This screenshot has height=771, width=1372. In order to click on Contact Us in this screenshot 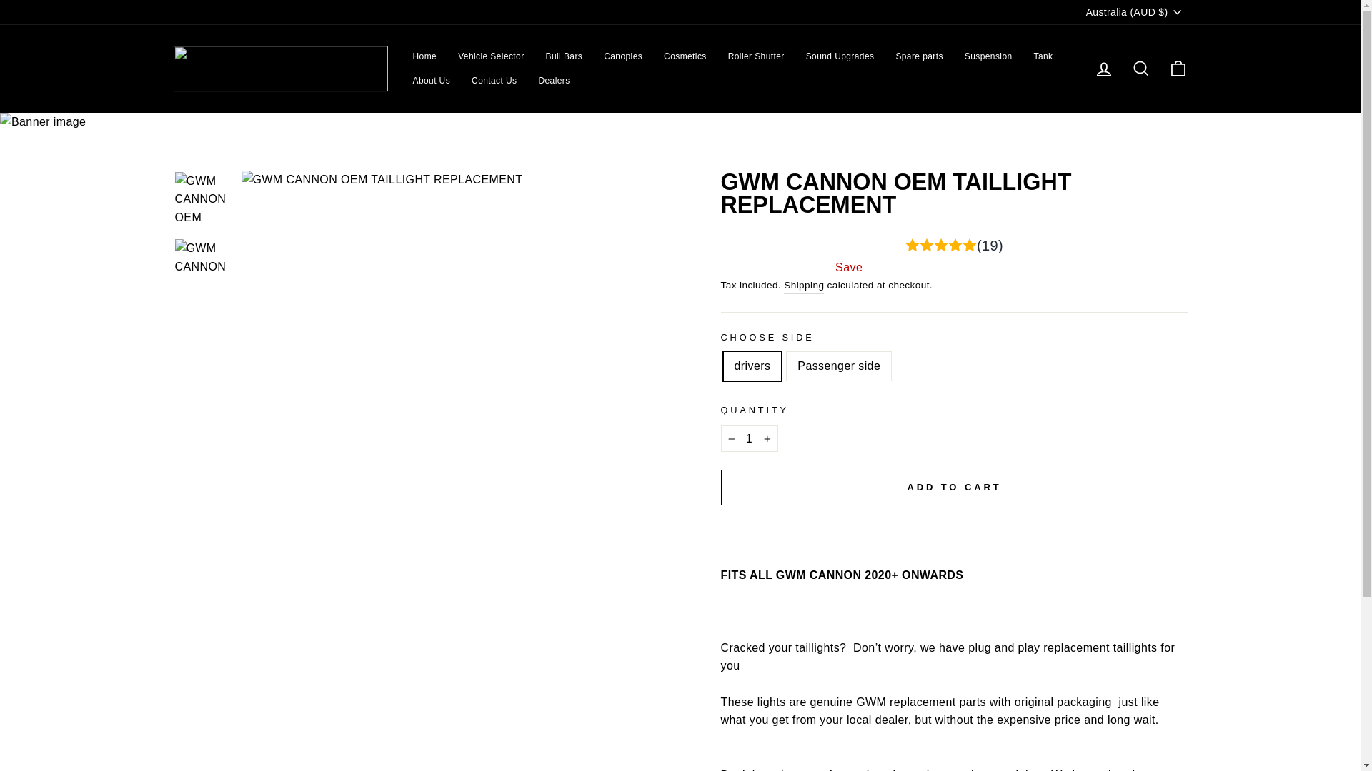, I will do `click(494, 80)`.